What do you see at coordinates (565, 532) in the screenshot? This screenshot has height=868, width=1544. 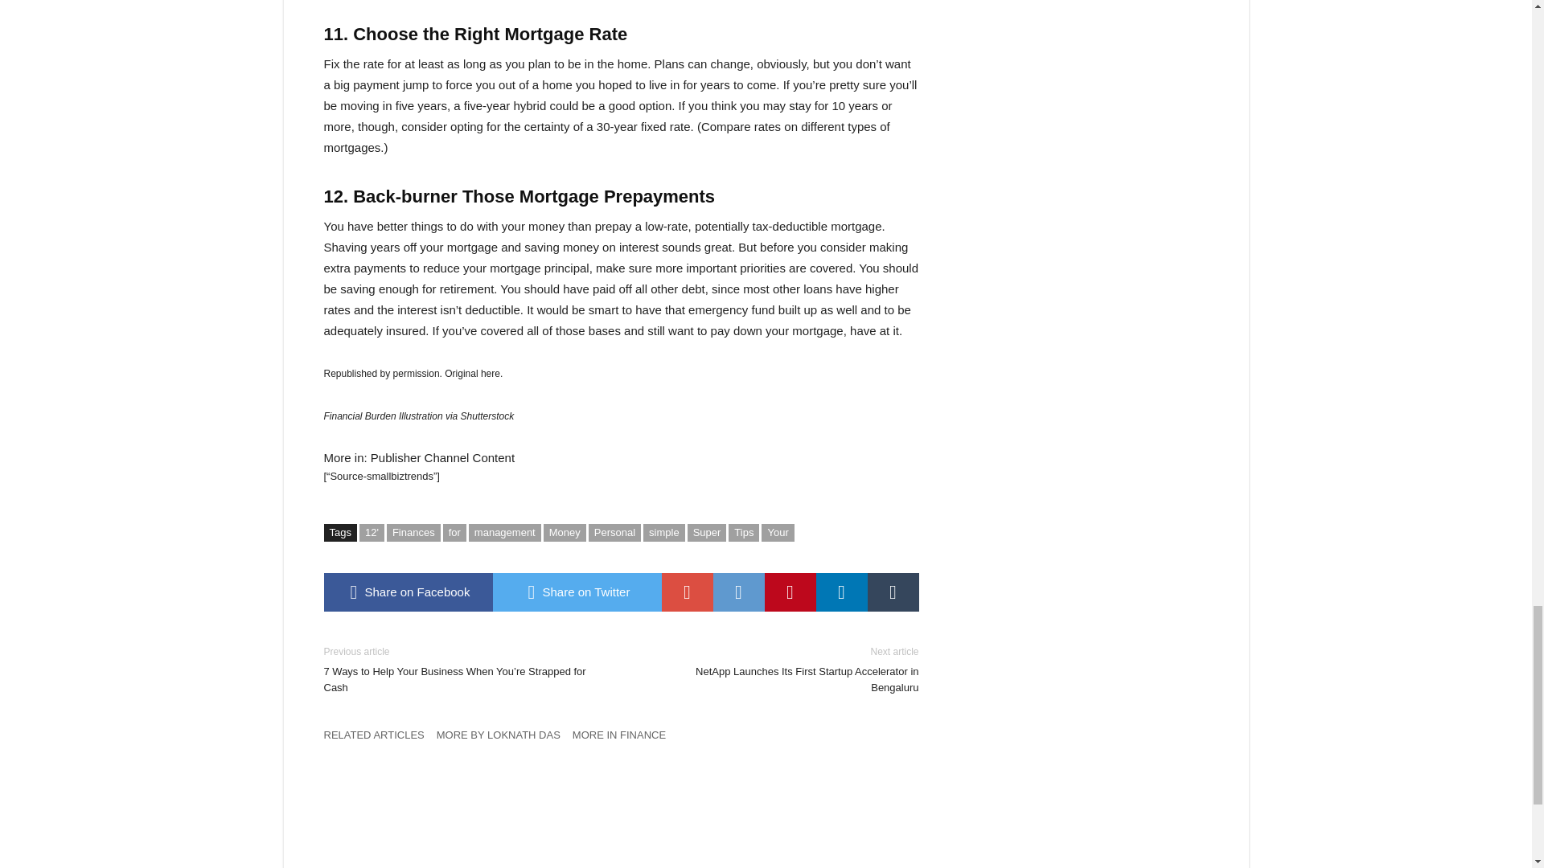 I see `Money` at bounding box center [565, 532].